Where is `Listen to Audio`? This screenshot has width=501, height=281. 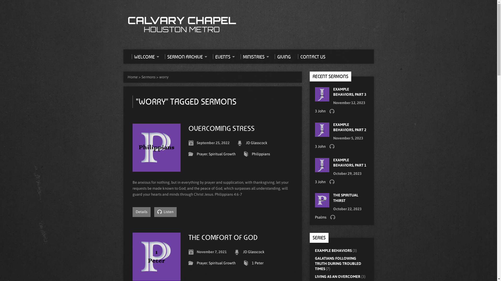
Listen to Audio is located at coordinates (332, 111).